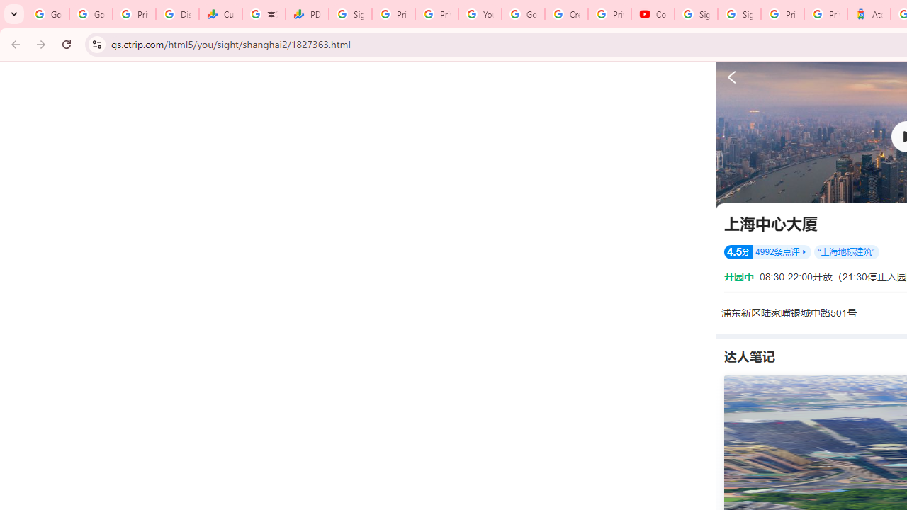 Image resolution: width=907 pixels, height=510 pixels. What do you see at coordinates (350, 14) in the screenshot?
I see `Sign in - Google Accounts` at bounding box center [350, 14].